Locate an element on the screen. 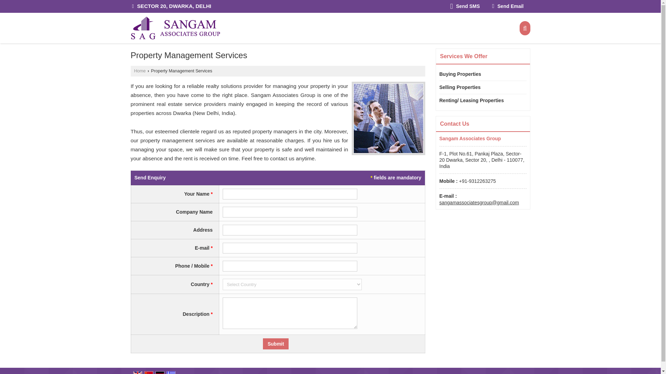  Sangam Associates Group is located at coordinates (175, 28).